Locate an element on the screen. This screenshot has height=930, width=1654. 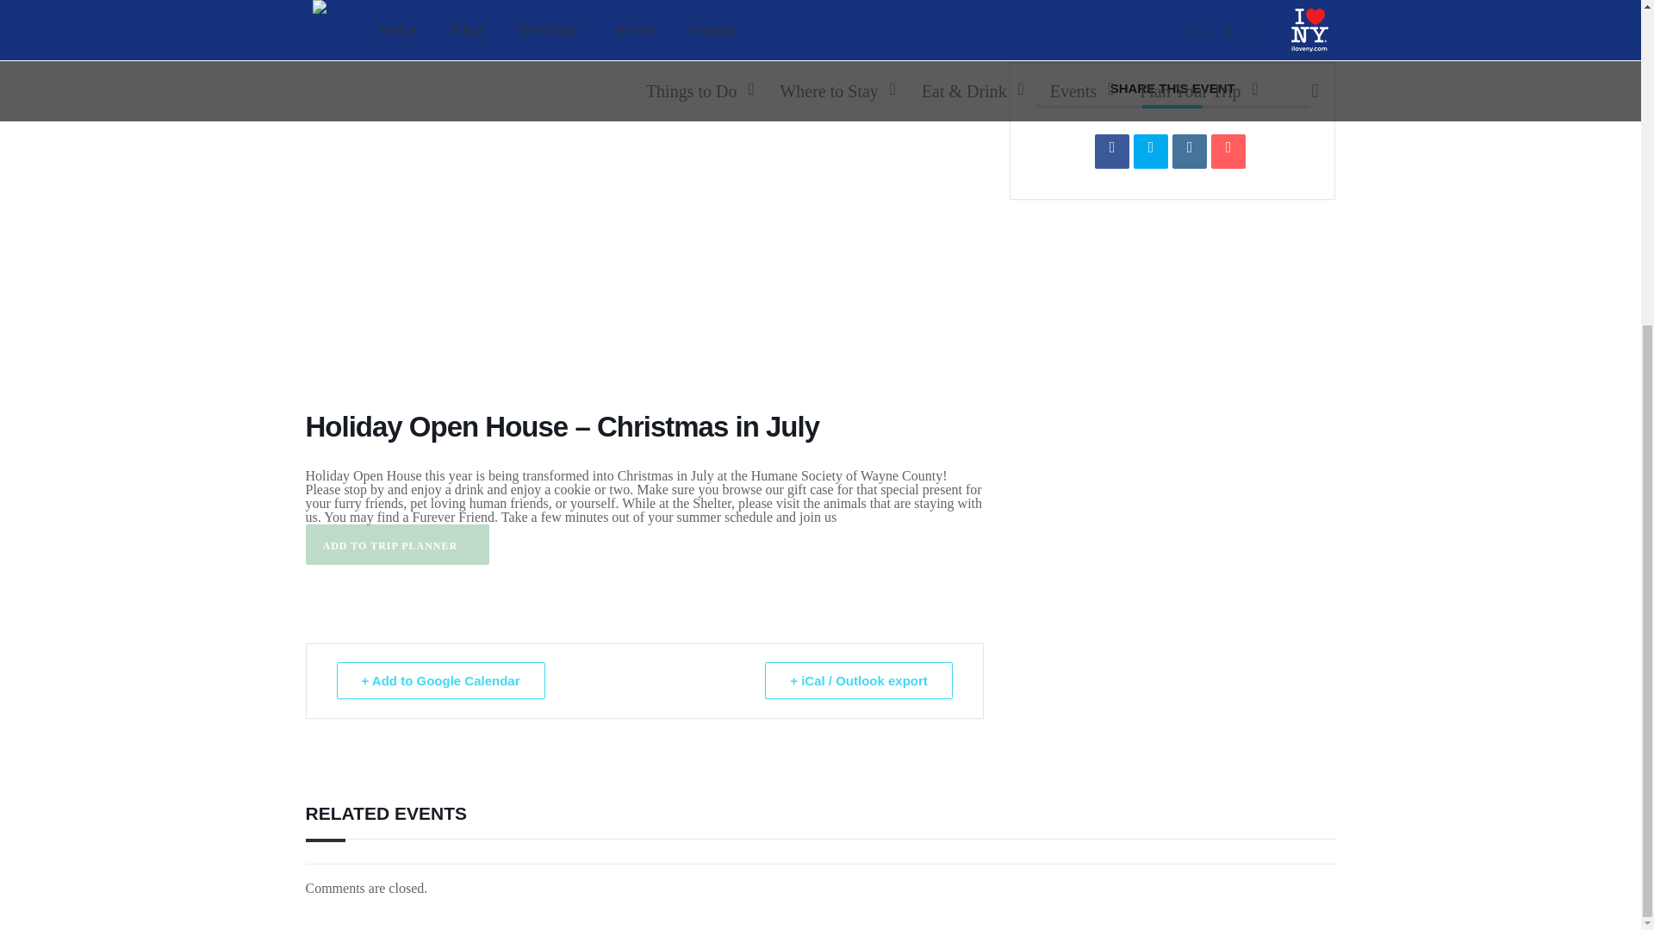
Tweet is located at coordinates (1150, 151).